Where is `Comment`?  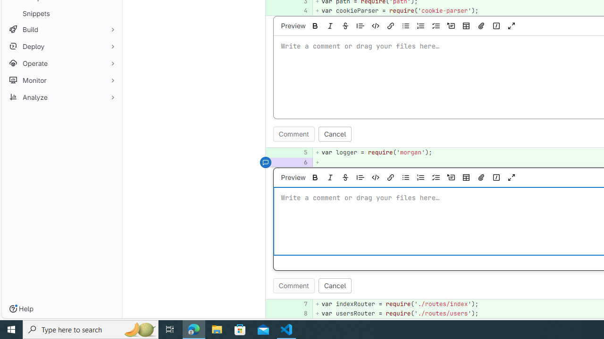
Comment is located at coordinates (294, 285).